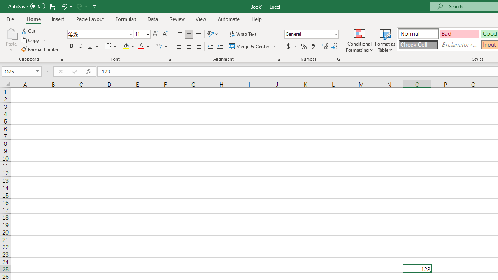  Describe the element at coordinates (304, 47) in the screenshot. I see `Percent Style` at that location.